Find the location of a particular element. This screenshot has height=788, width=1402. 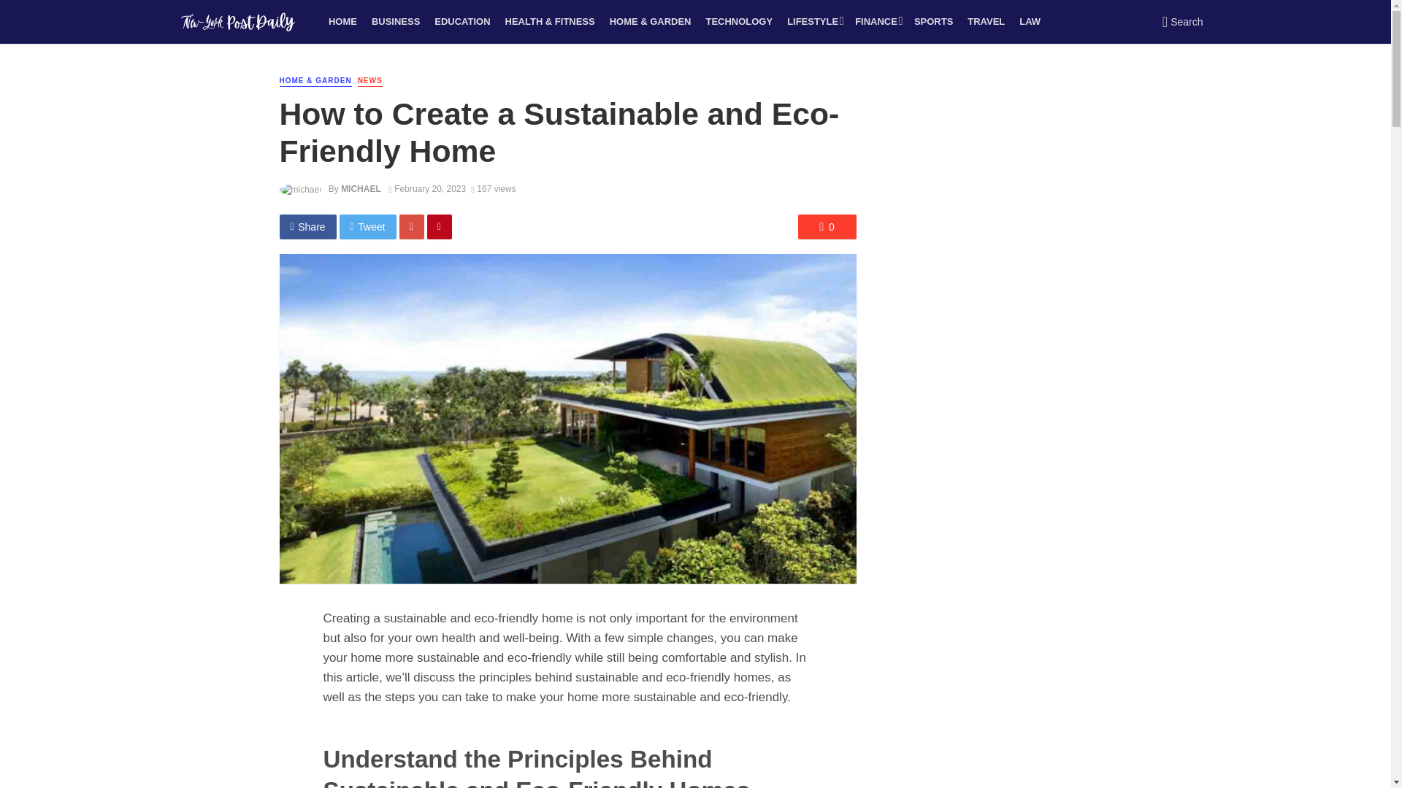

Tweet is located at coordinates (368, 226).